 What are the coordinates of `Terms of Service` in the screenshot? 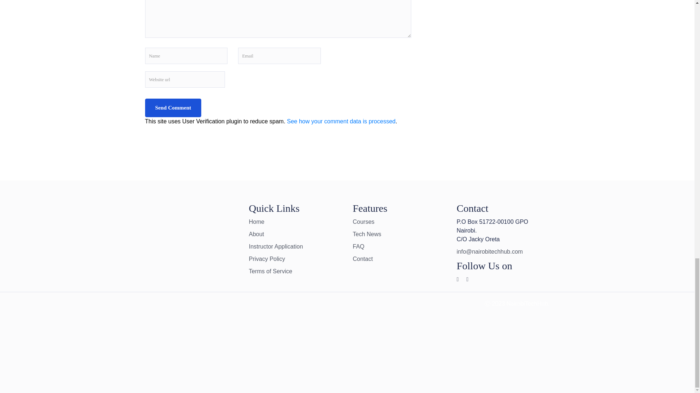 It's located at (270, 271).